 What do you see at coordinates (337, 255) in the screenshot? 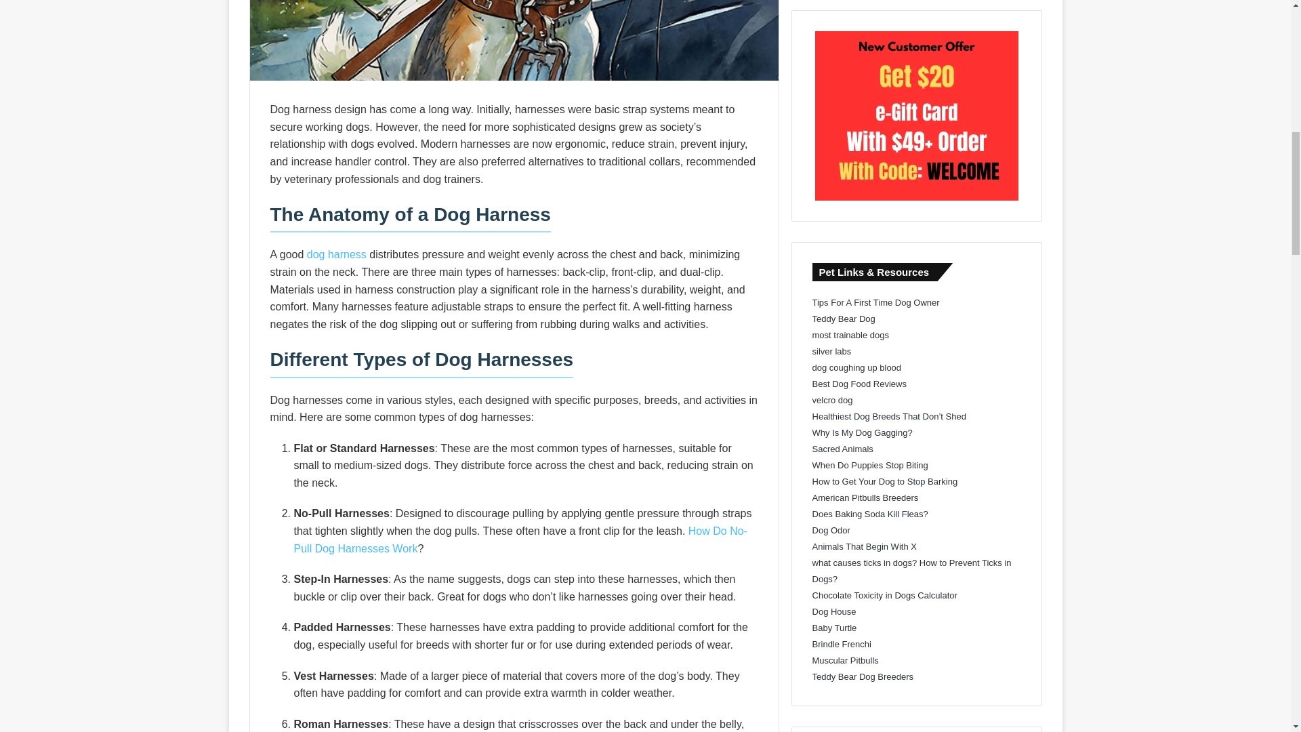
I see `dog harness` at bounding box center [337, 255].